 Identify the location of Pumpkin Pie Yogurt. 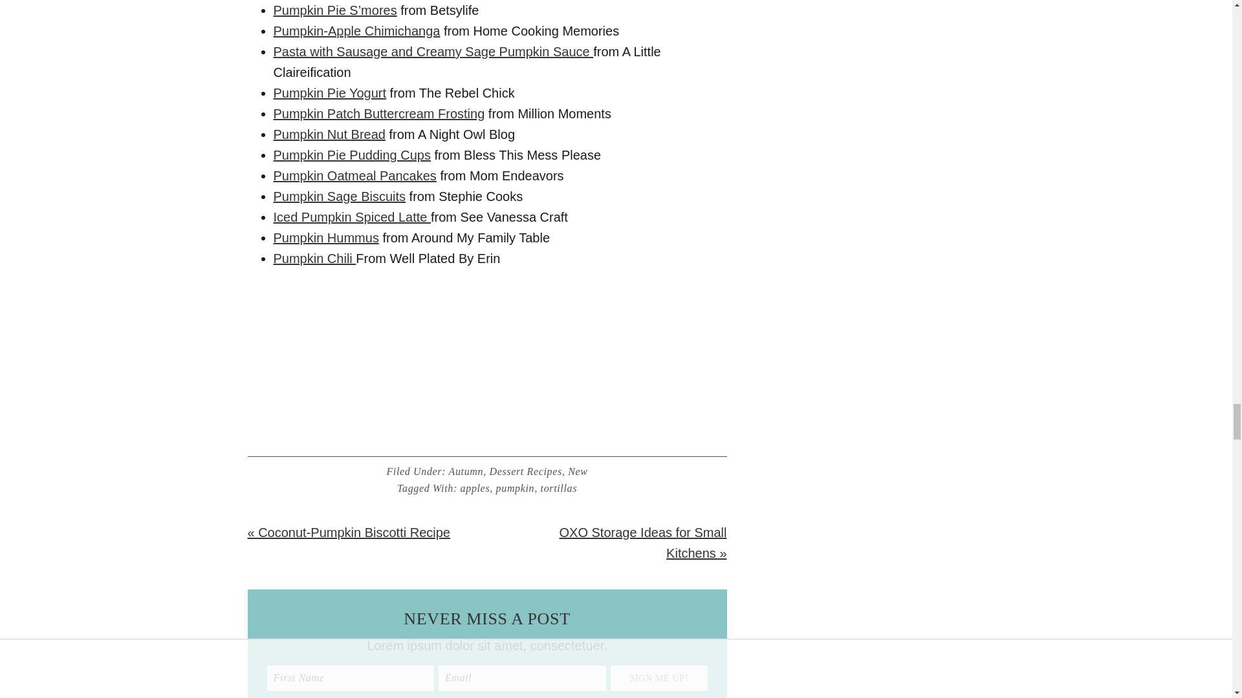
(330, 93).